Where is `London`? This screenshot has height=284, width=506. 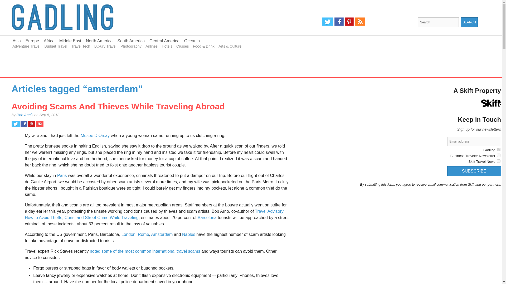
London is located at coordinates (128, 234).